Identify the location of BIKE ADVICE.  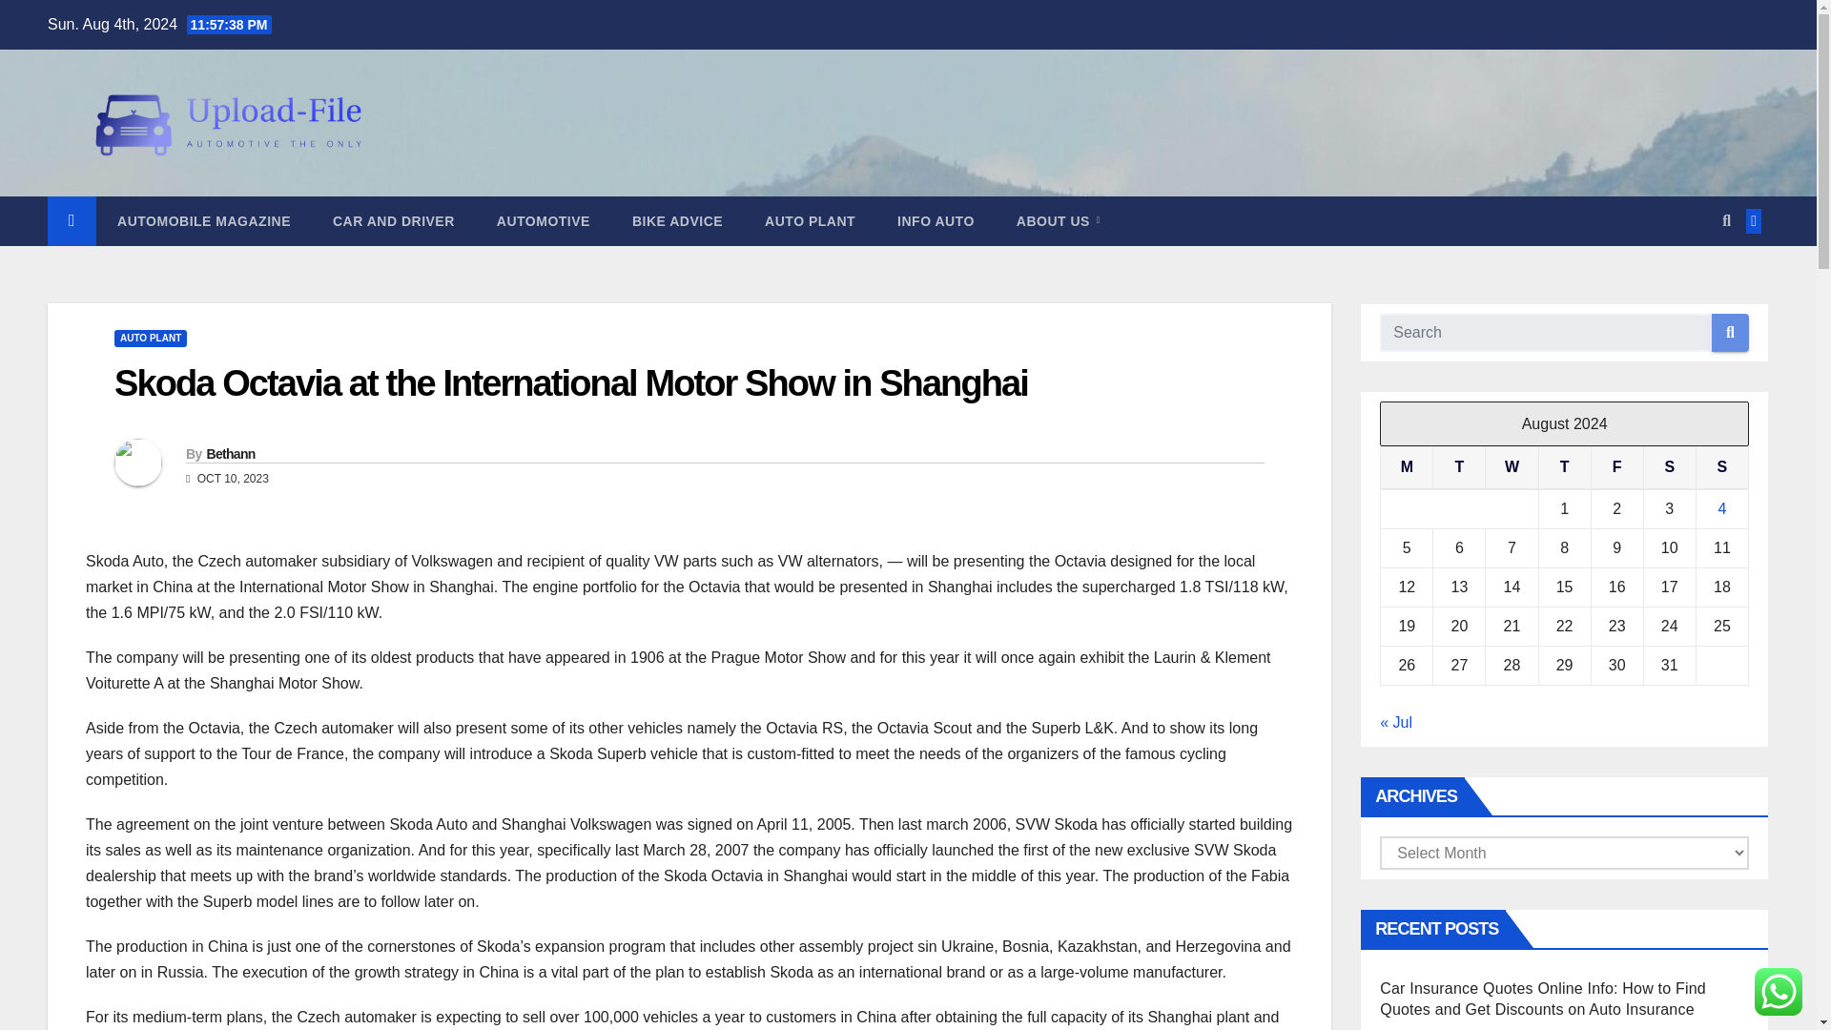
(677, 221).